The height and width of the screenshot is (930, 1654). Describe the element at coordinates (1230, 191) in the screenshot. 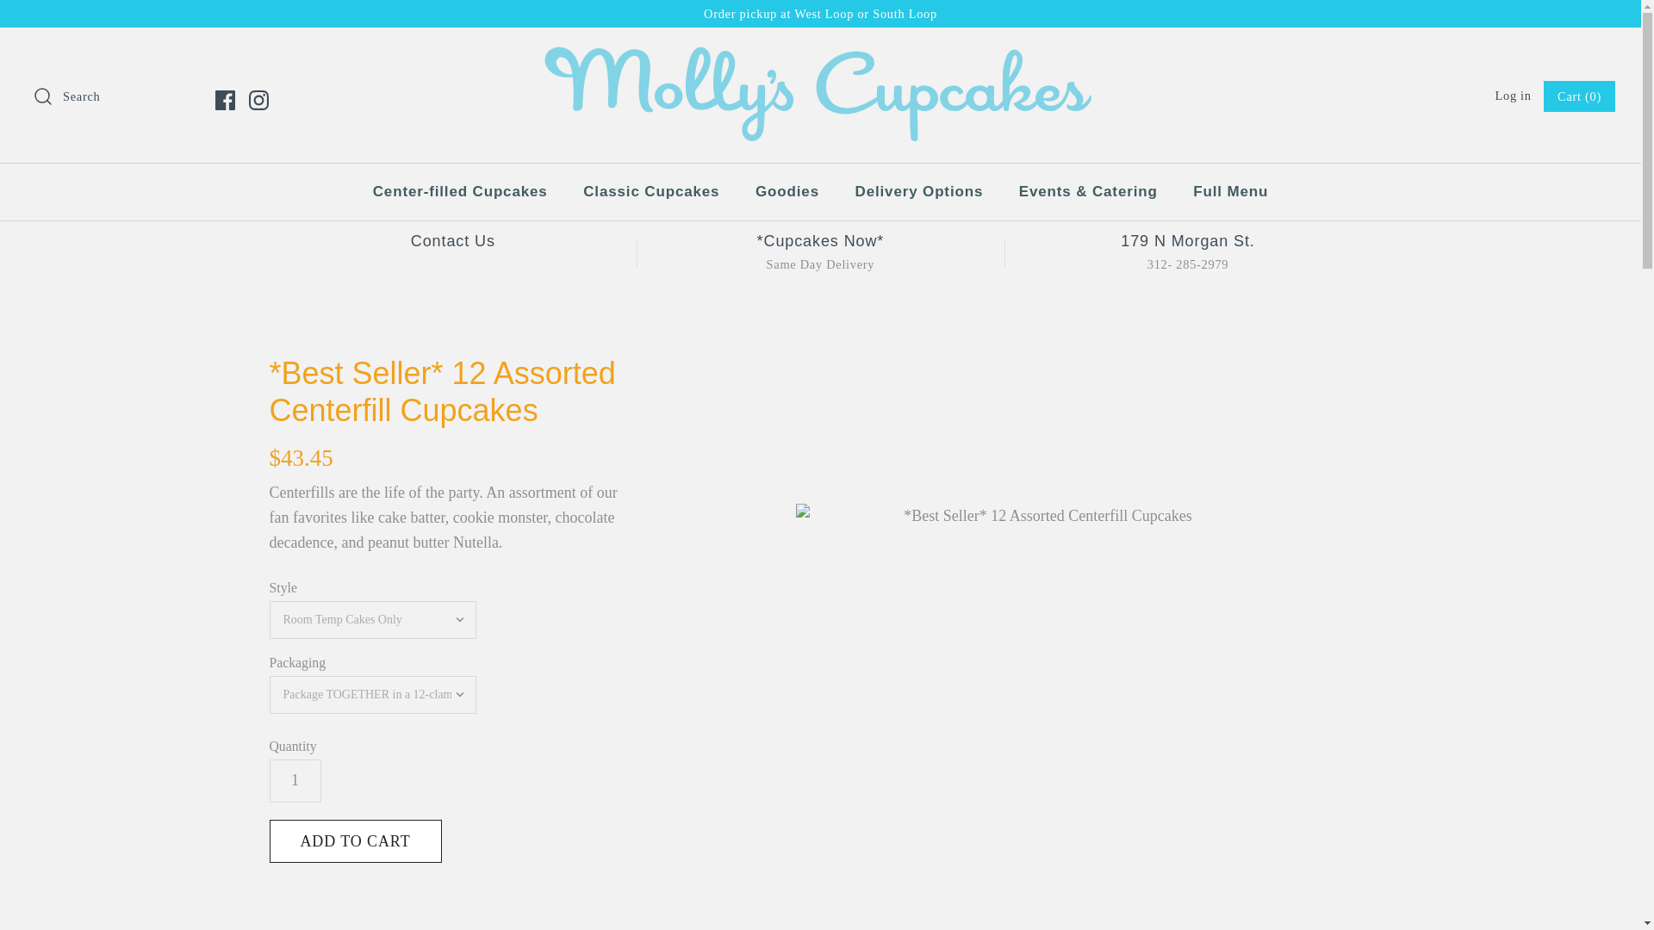

I see `Full Menu` at that location.